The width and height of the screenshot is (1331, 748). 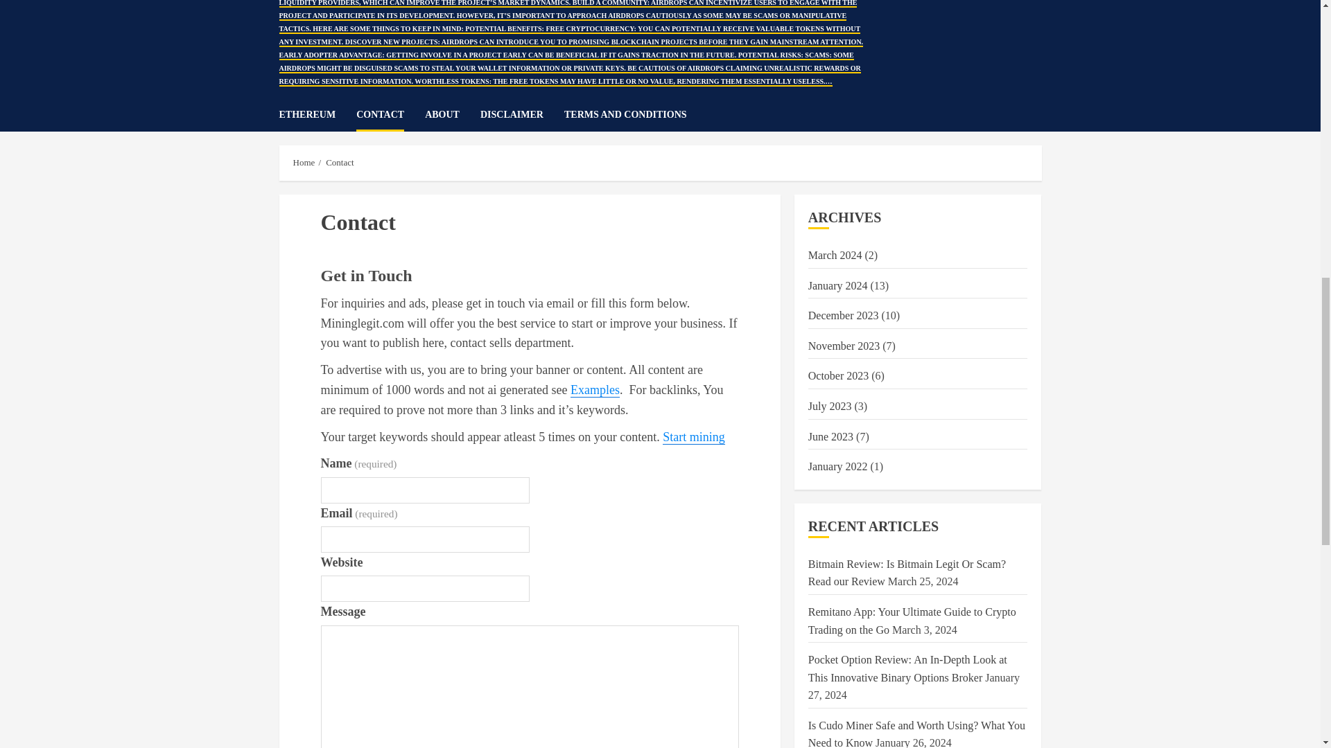 I want to click on ETHEREUM, so click(x=317, y=115).